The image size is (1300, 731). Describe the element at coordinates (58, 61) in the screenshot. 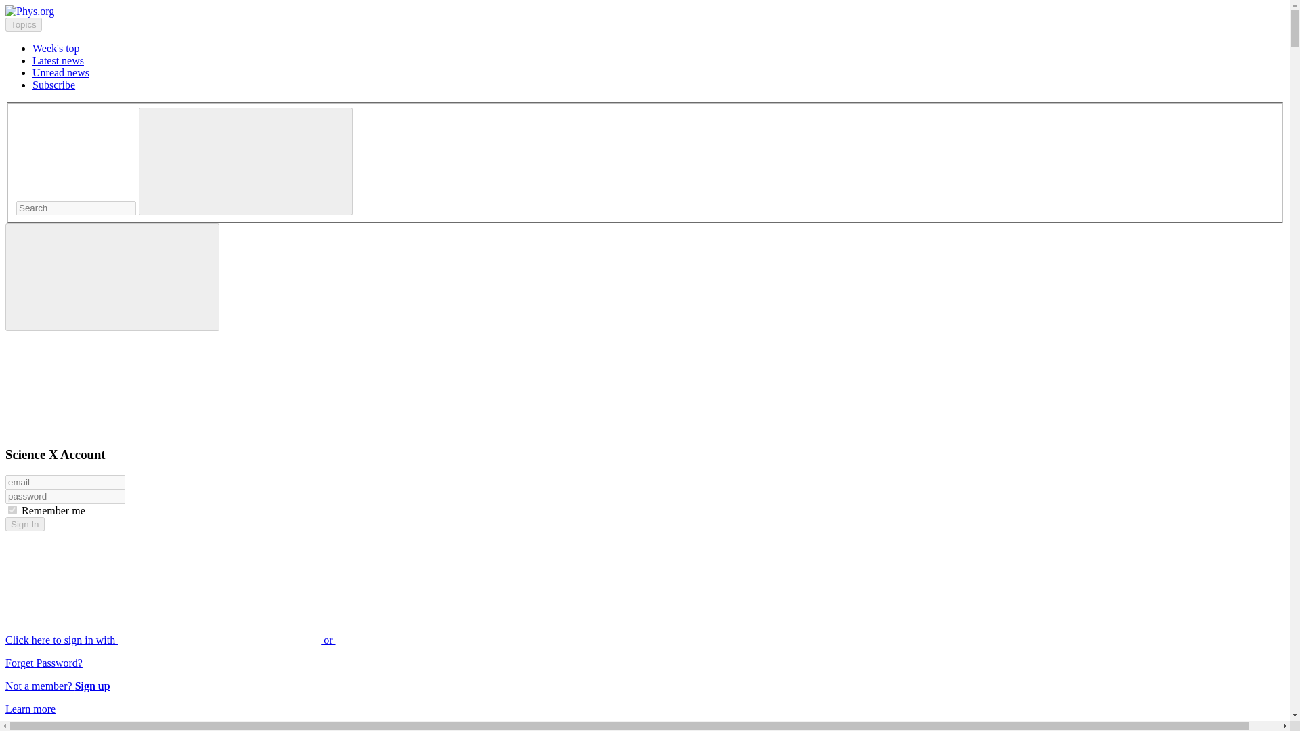

I see `Latest news` at that location.